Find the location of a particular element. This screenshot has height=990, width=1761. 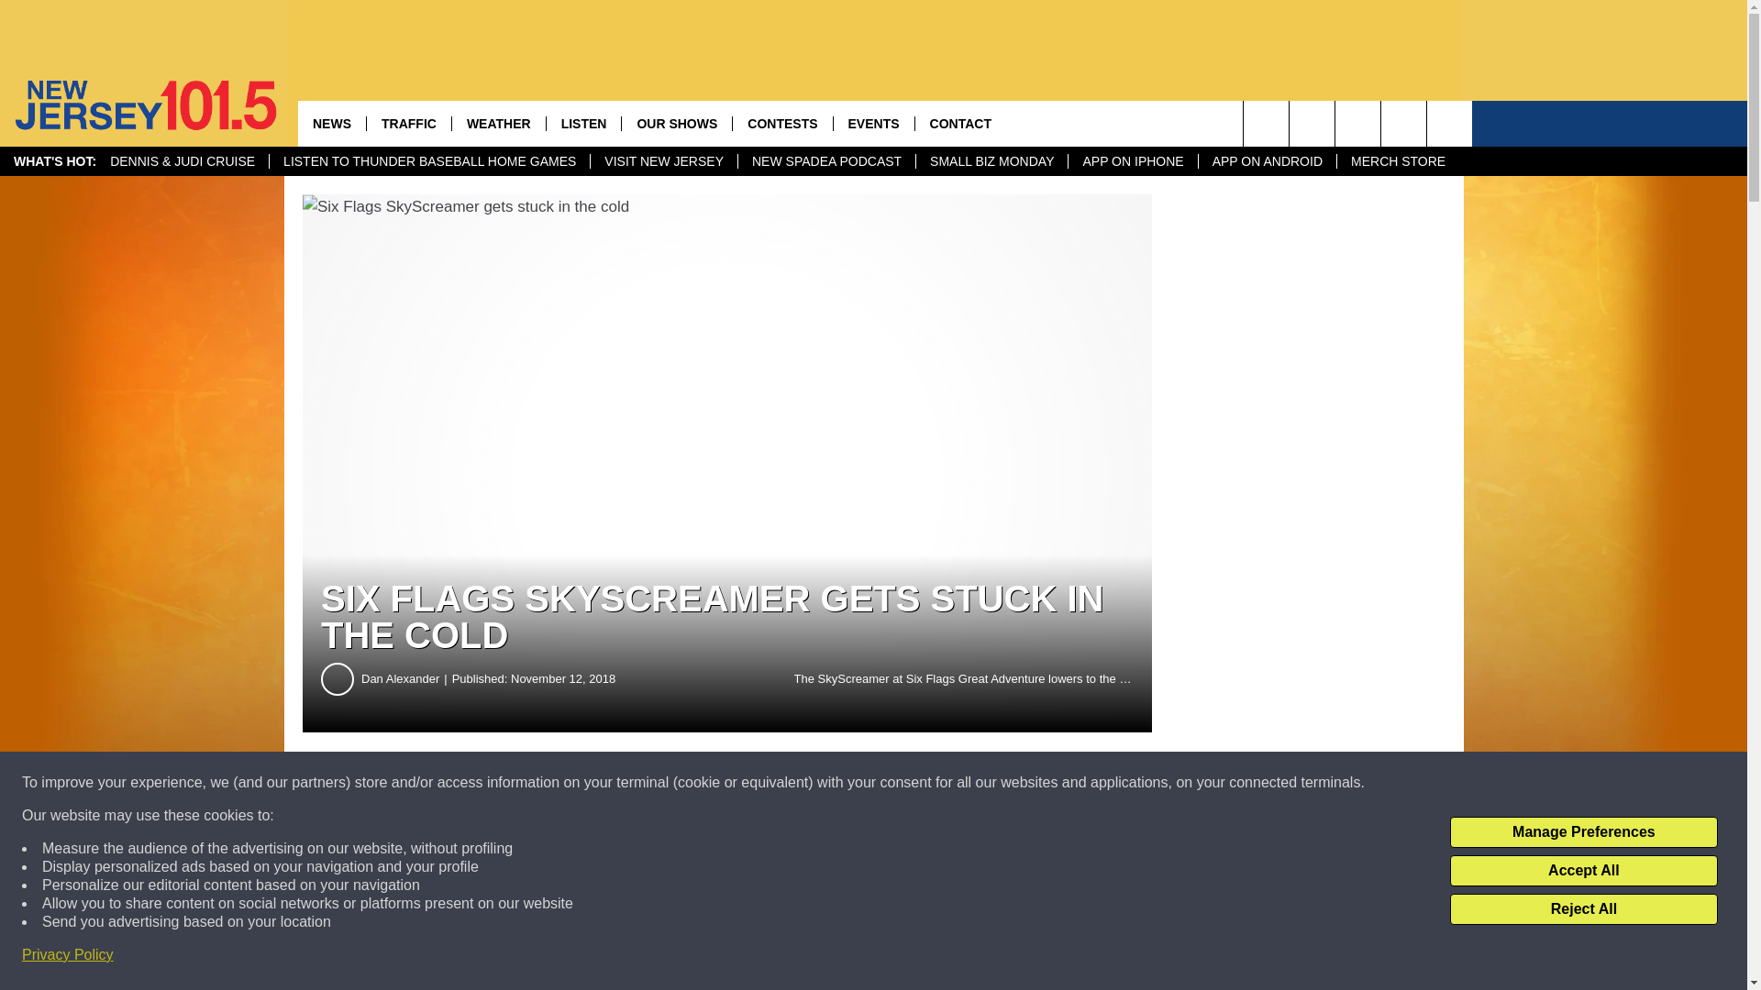

LISTEN is located at coordinates (583, 123).